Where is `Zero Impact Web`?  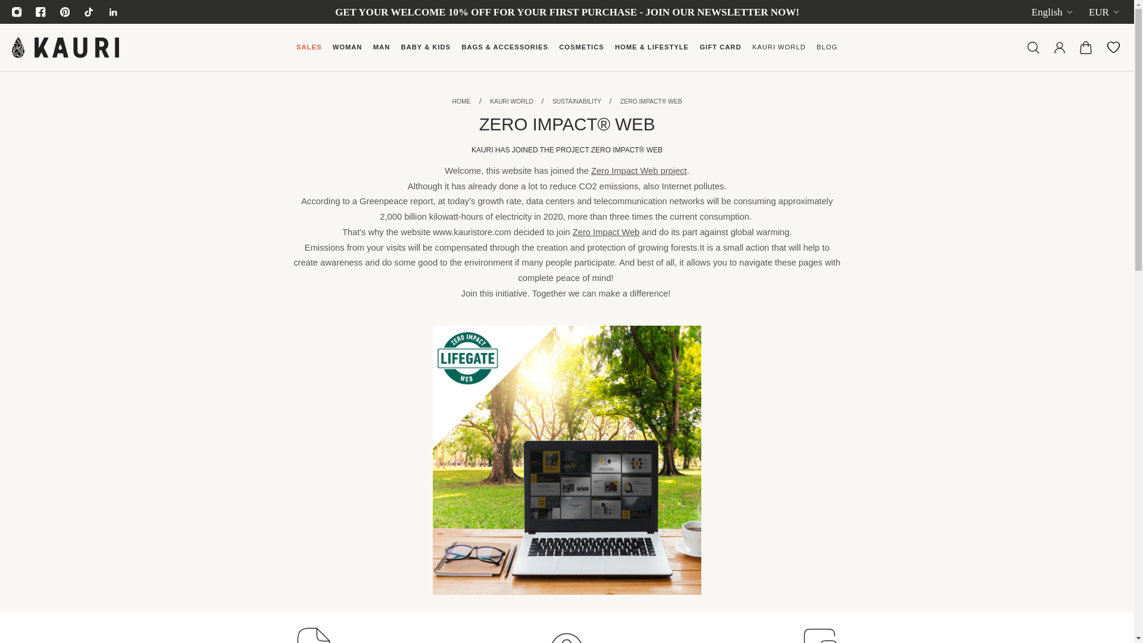 Zero Impact Web is located at coordinates (606, 232).